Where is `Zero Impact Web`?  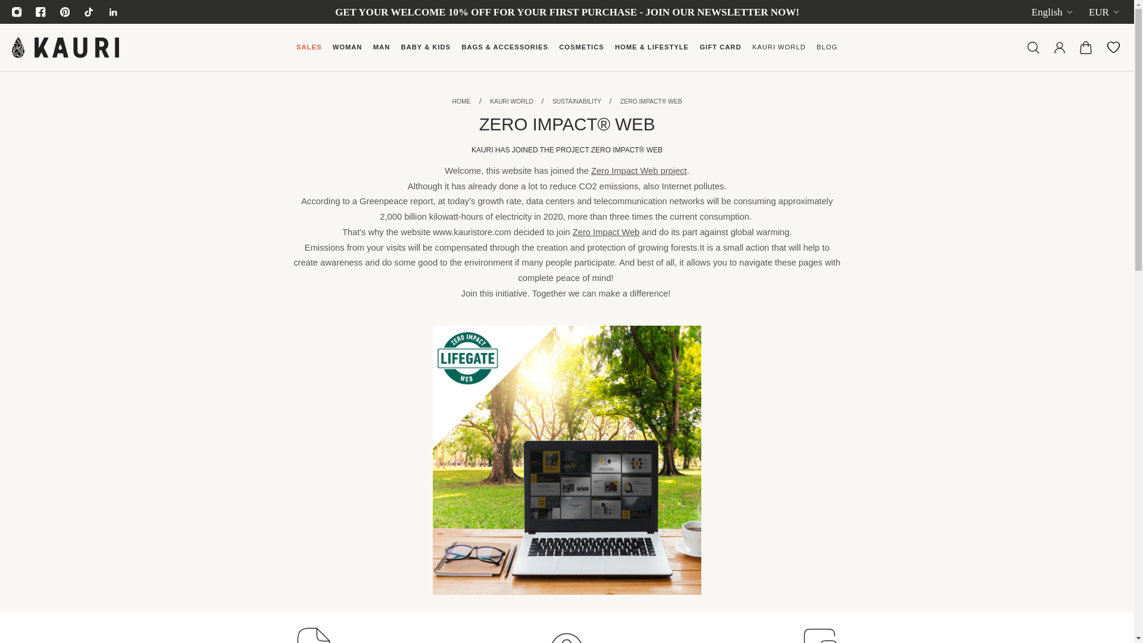 Zero Impact Web is located at coordinates (606, 232).